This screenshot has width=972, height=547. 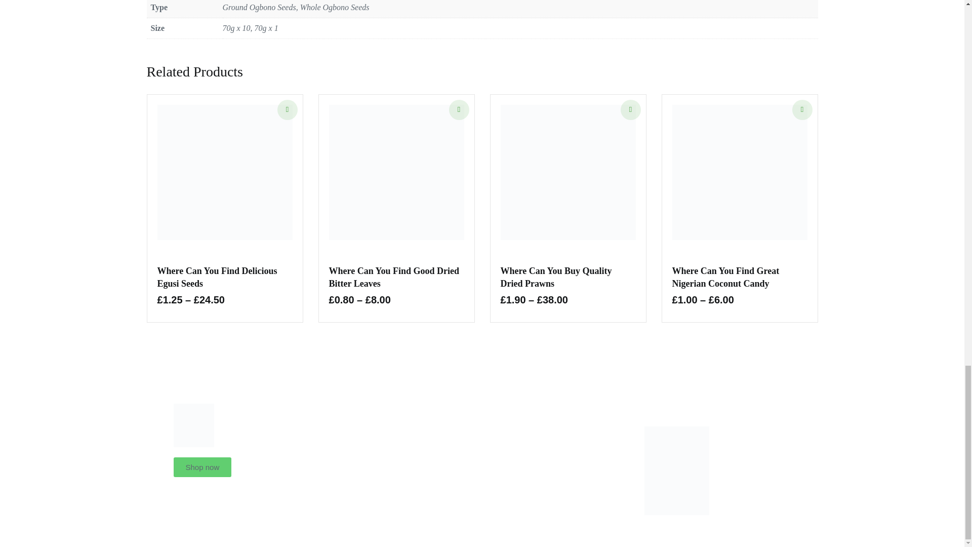 What do you see at coordinates (556, 277) in the screenshot?
I see `Where Can You Buy Quality Dried Prawns` at bounding box center [556, 277].